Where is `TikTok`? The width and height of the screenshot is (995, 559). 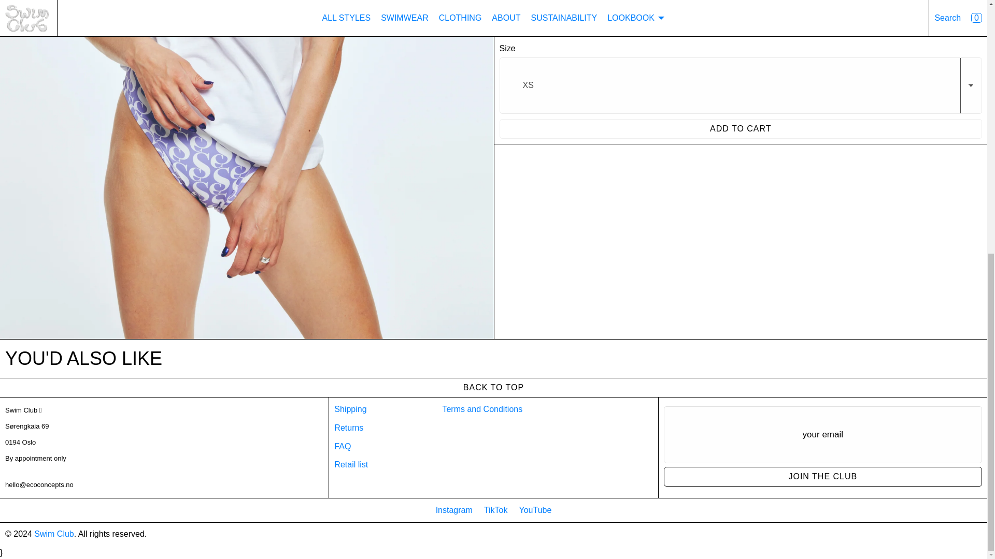
TikTok is located at coordinates (495, 510).